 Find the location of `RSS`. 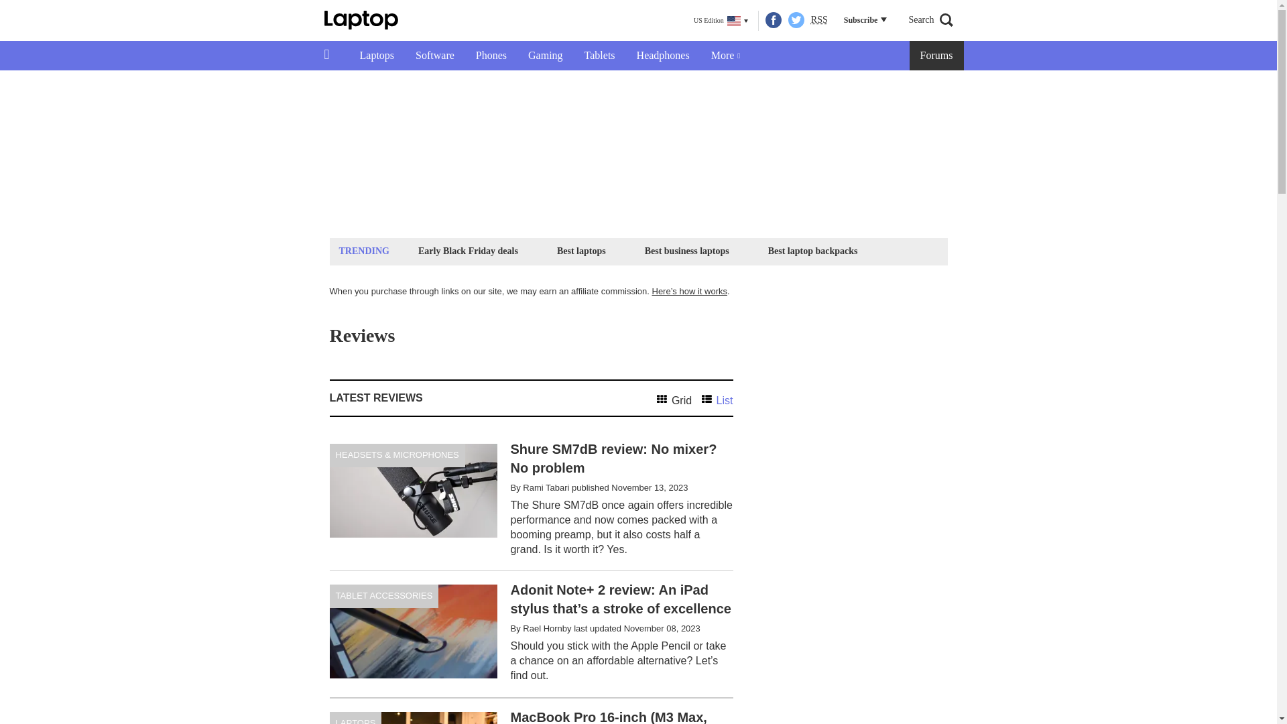

RSS is located at coordinates (819, 20).